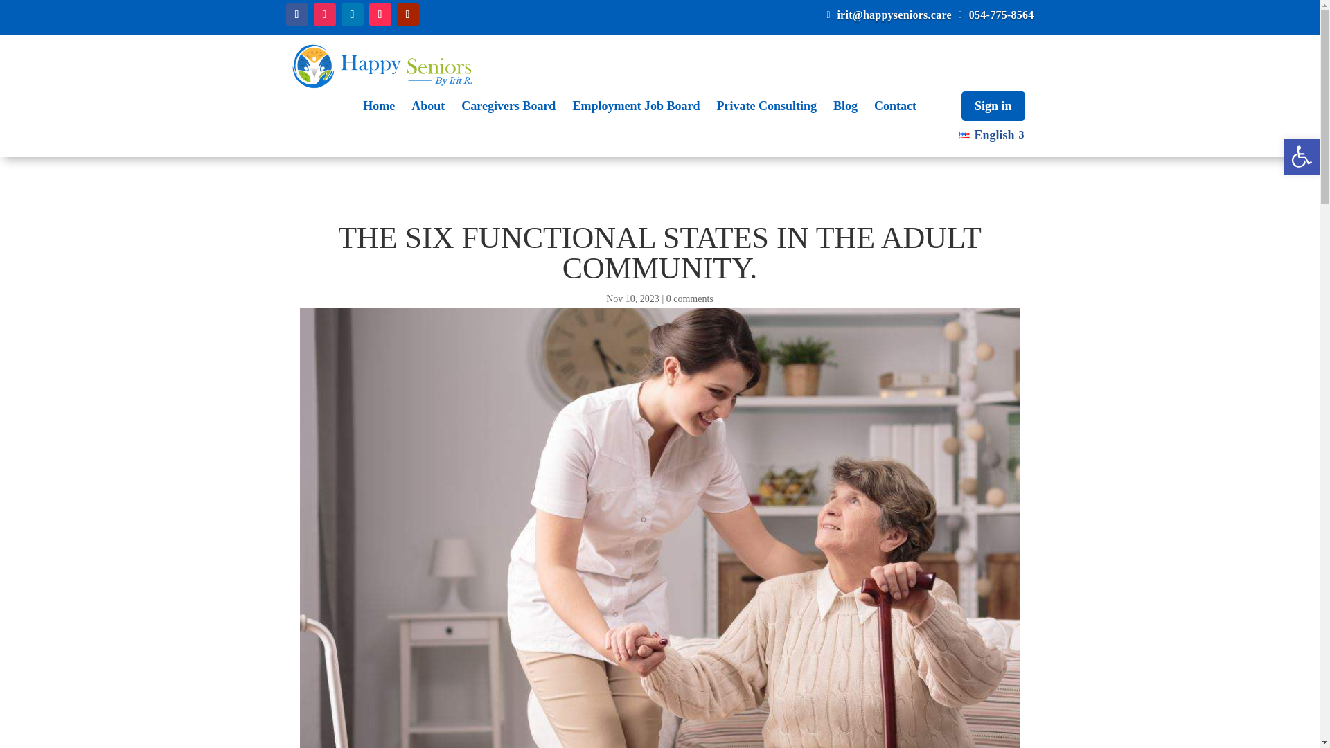 This screenshot has height=748, width=1330. I want to click on About, so click(428, 105).